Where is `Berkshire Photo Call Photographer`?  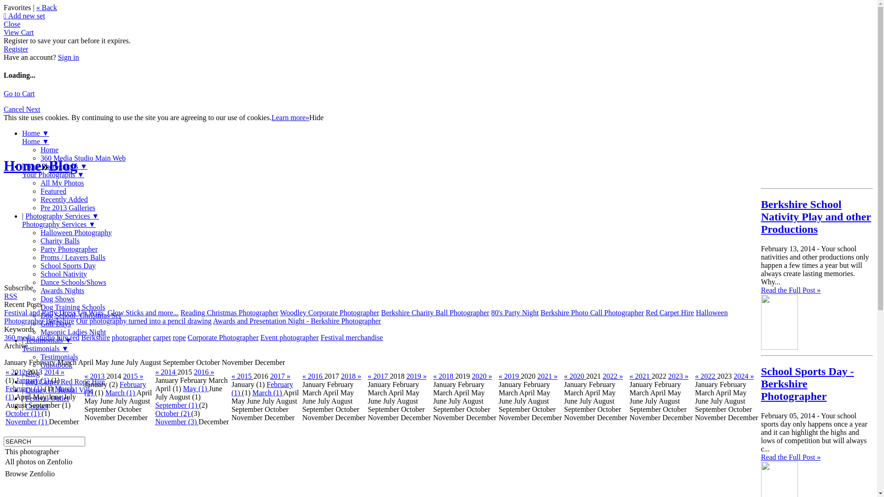
Berkshire Photo Call Photographer is located at coordinates (592, 313).